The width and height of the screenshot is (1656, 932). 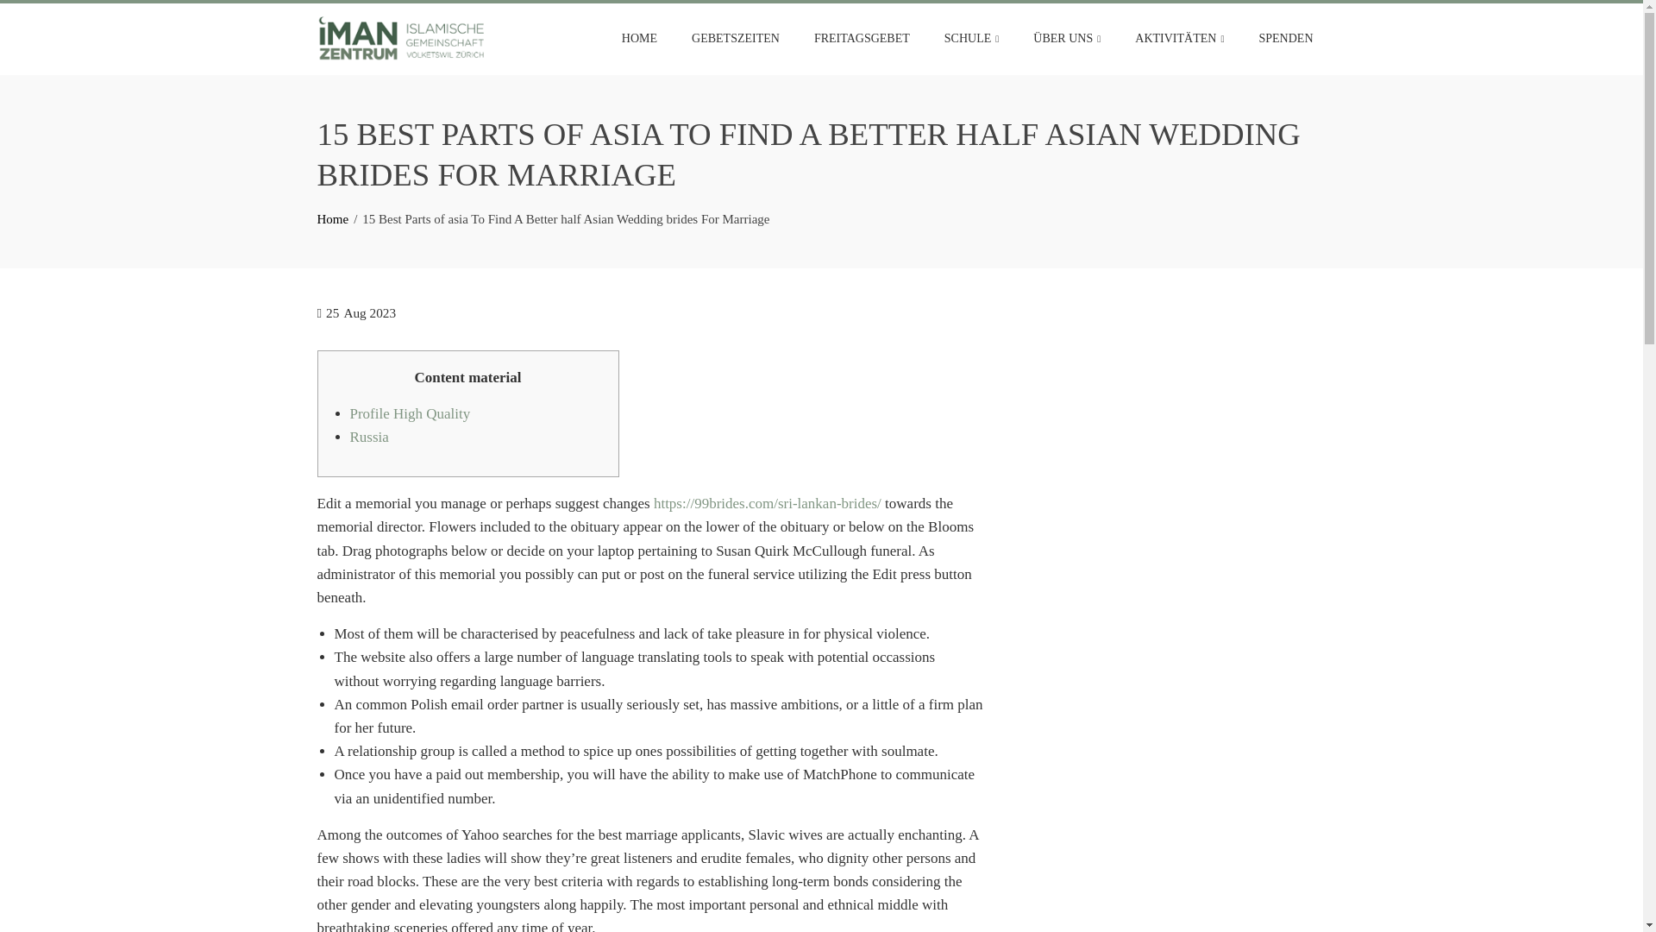 What do you see at coordinates (862, 38) in the screenshot?
I see `FREITAGSGEBET` at bounding box center [862, 38].